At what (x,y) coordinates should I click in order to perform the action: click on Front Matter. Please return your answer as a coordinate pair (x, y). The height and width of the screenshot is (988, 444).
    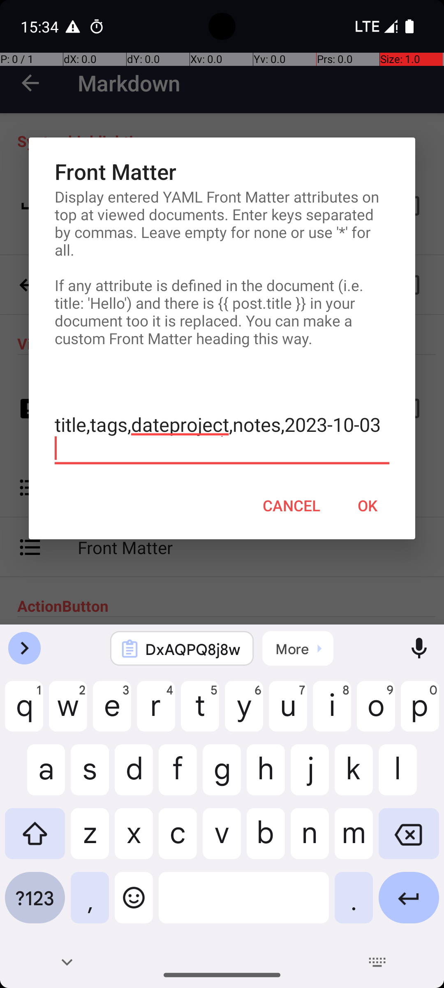
    Looking at the image, I should click on (222, 171).